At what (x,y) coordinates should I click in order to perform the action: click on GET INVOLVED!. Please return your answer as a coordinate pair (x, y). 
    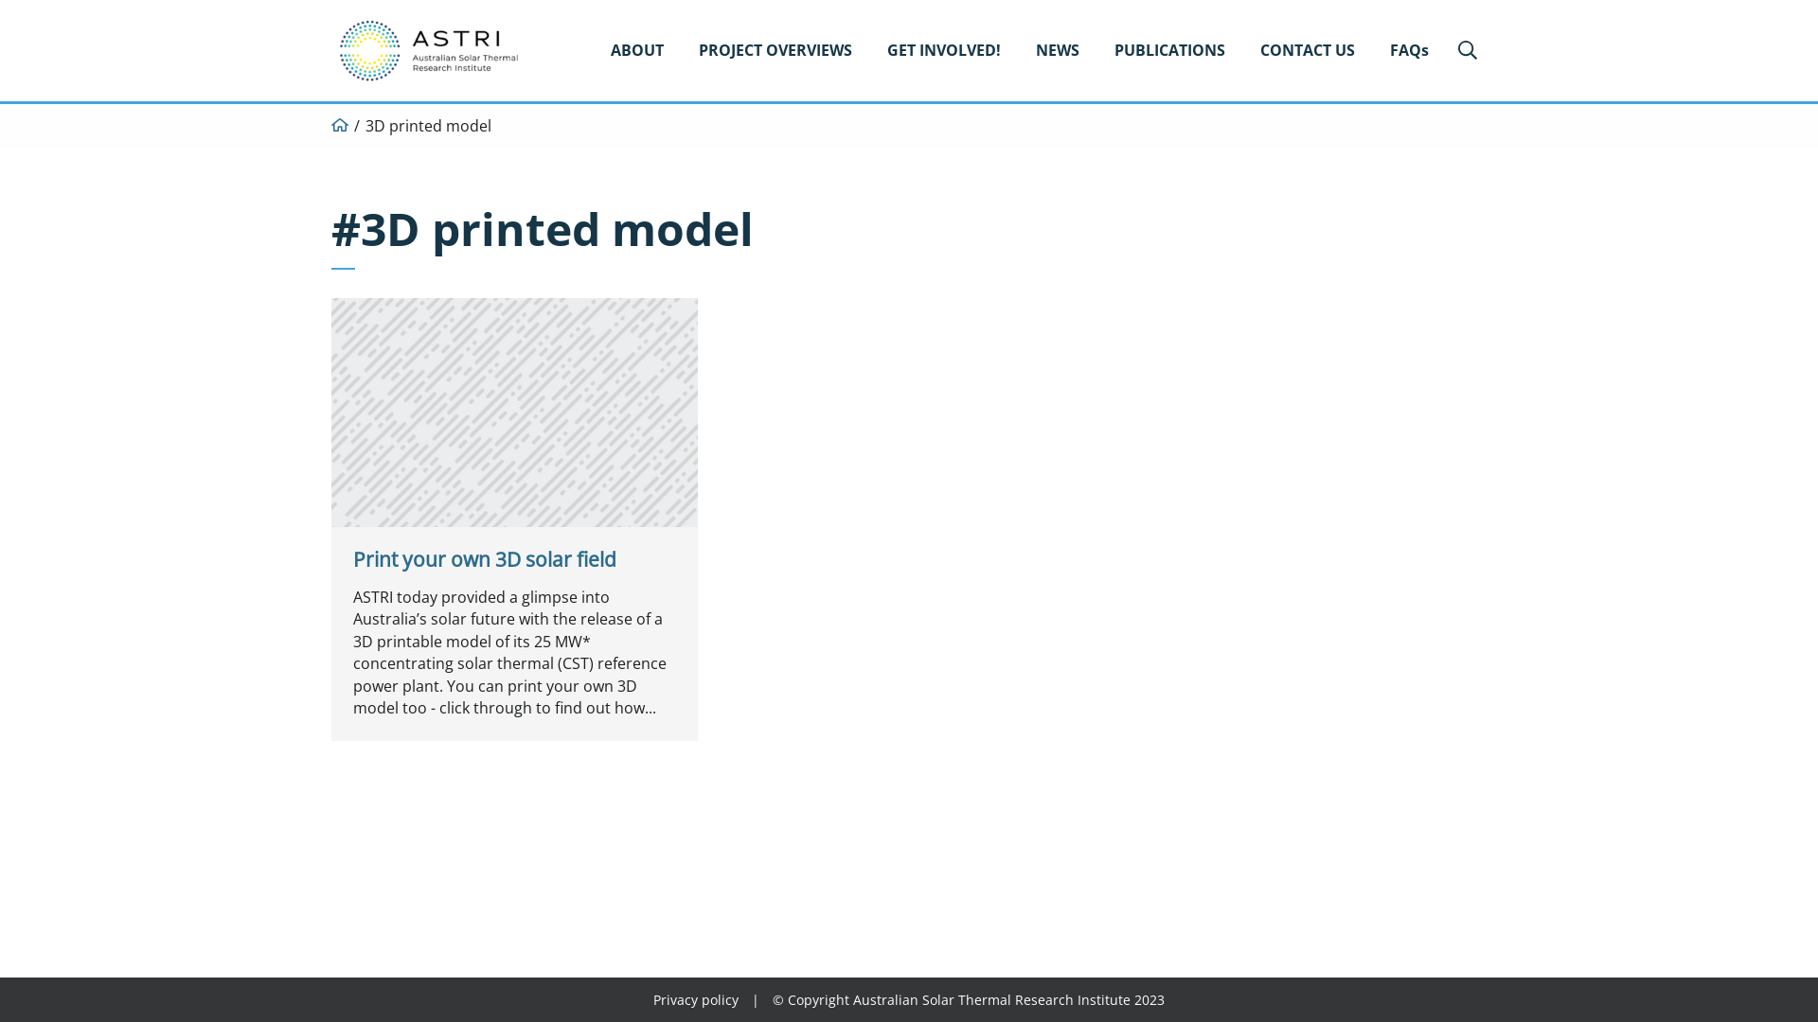
    Looking at the image, I should click on (944, 51).